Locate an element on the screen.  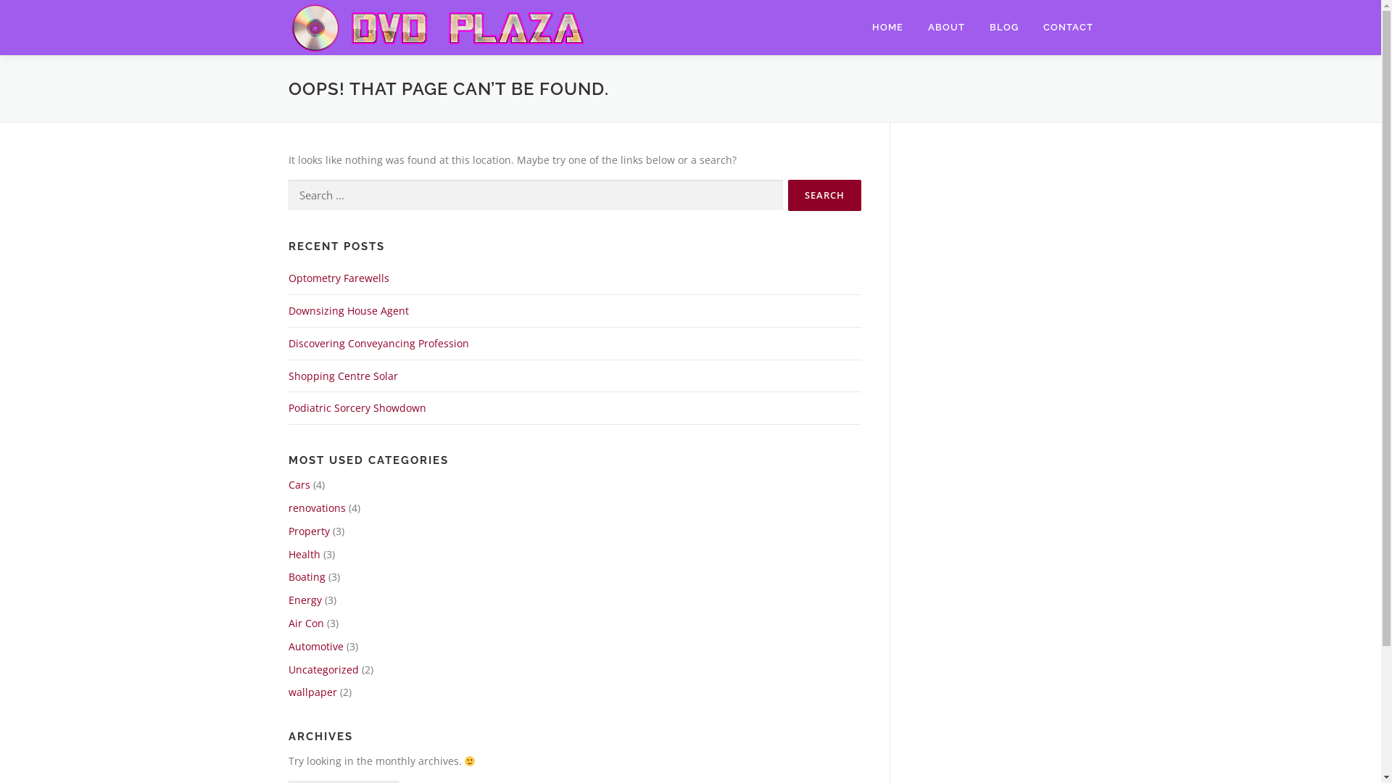
Podiatric Sorcery Showdown is located at coordinates (357, 407).